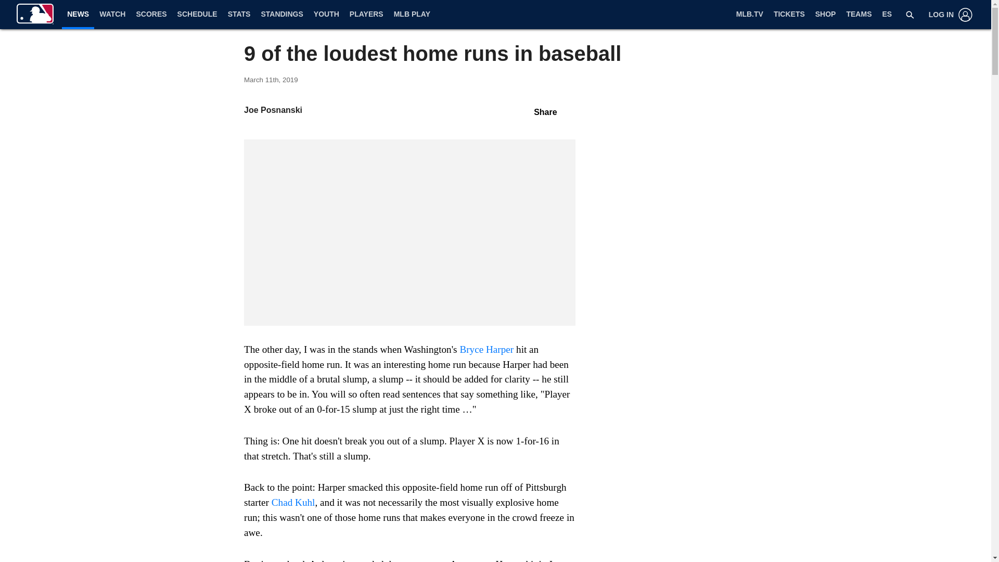  What do you see at coordinates (281, 15) in the screenshot?
I see `STANDINGS` at bounding box center [281, 15].